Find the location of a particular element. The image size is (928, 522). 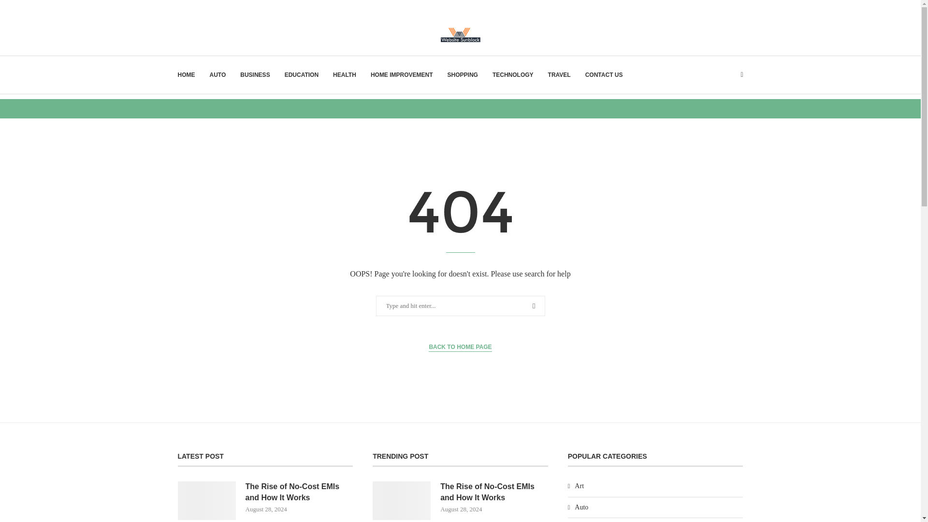

CONTACT US is located at coordinates (604, 74).